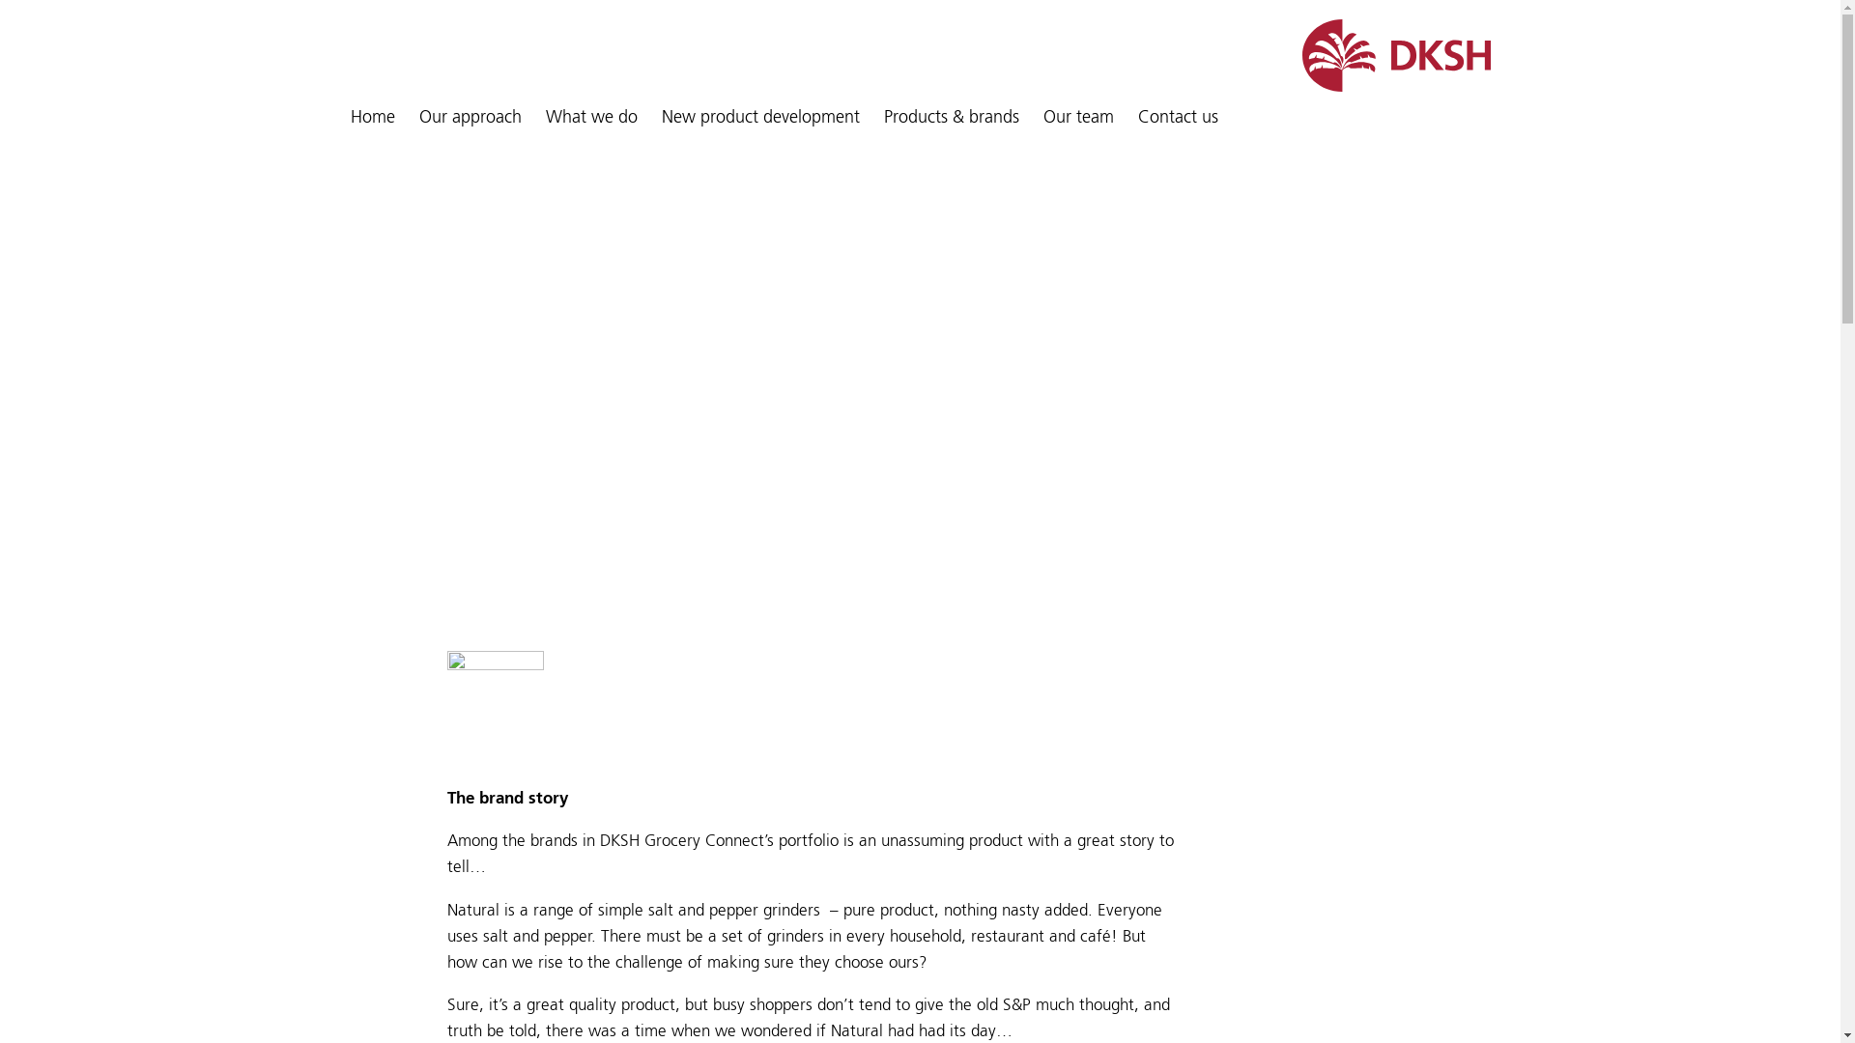 This screenshot has width=1855, height=1043. What do you see at coordinates (1179, 118) in the screenshot?
I see `Contact us` at bounding box center [1179, 118].